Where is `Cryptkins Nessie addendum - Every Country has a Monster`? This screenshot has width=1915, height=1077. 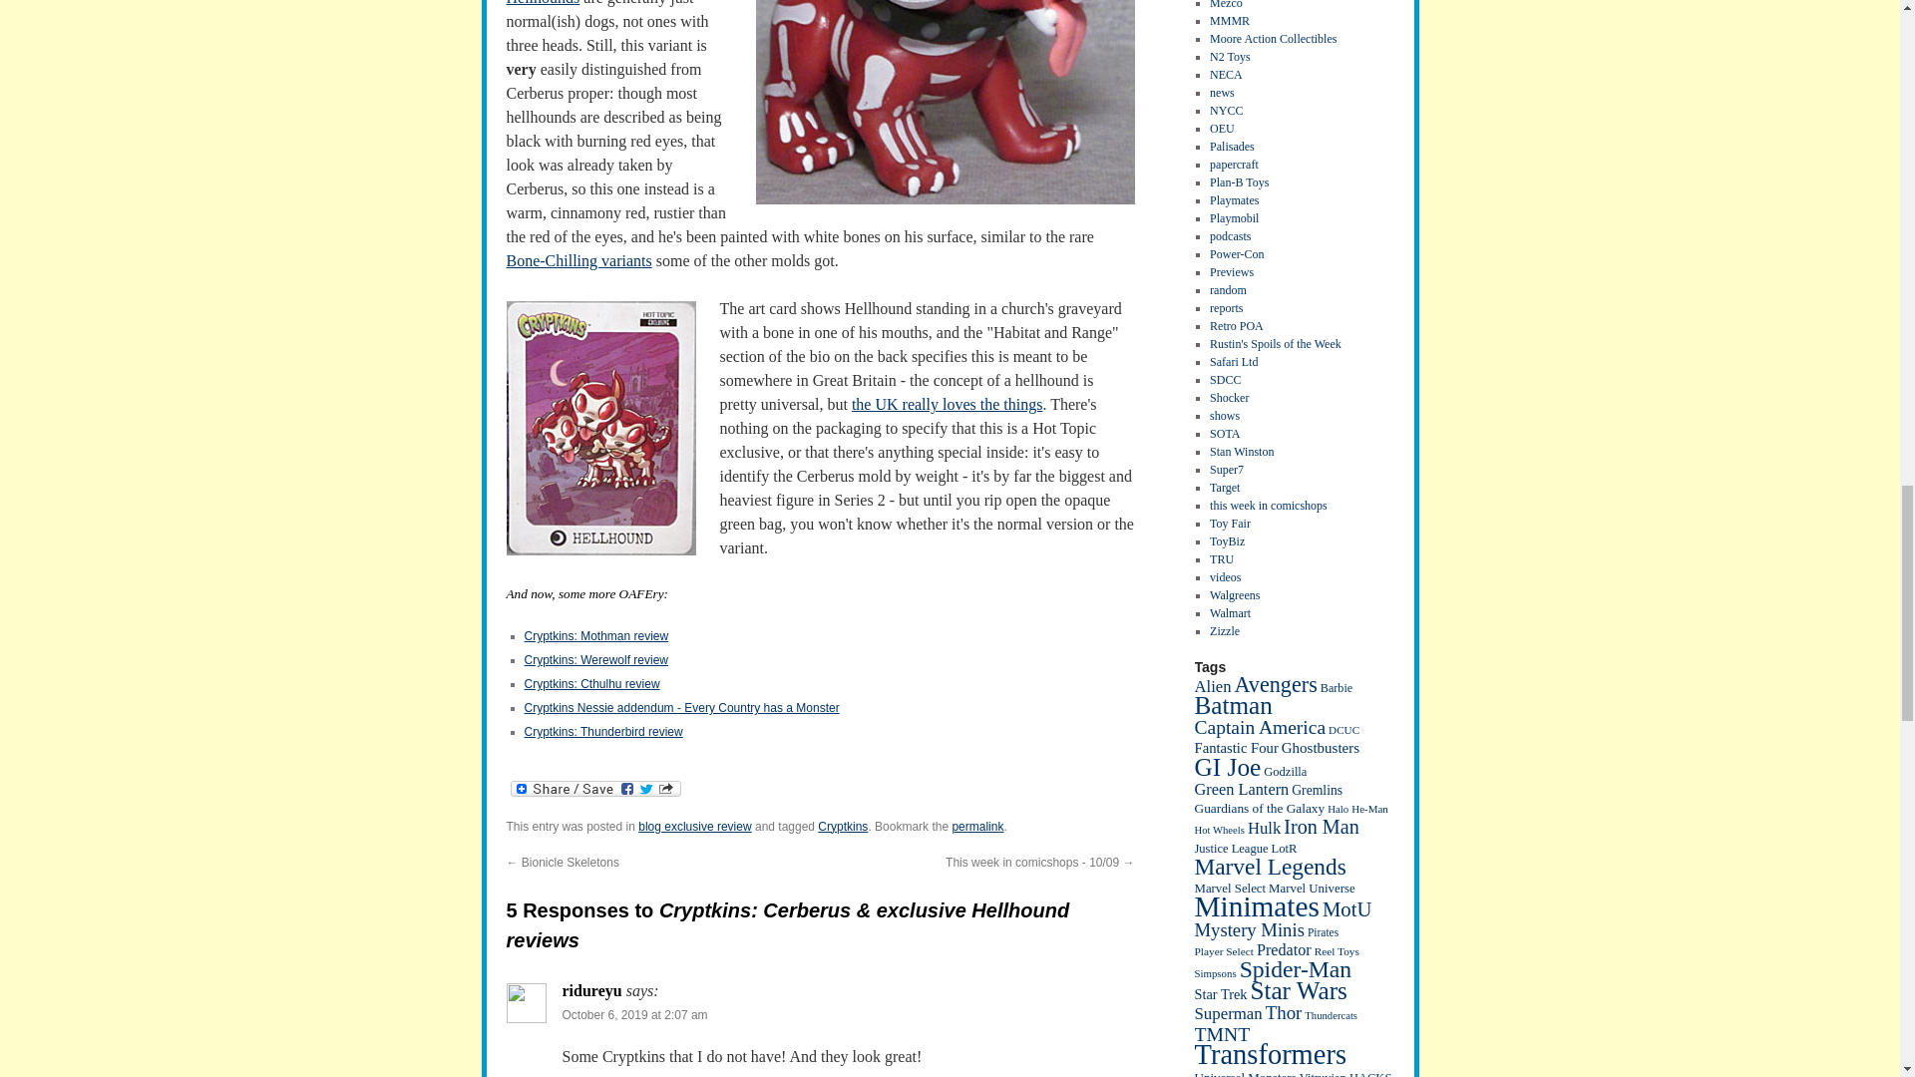 Cryptkins Nessie addendum - Every Country has a Monster is located at coordinates (682, 708).